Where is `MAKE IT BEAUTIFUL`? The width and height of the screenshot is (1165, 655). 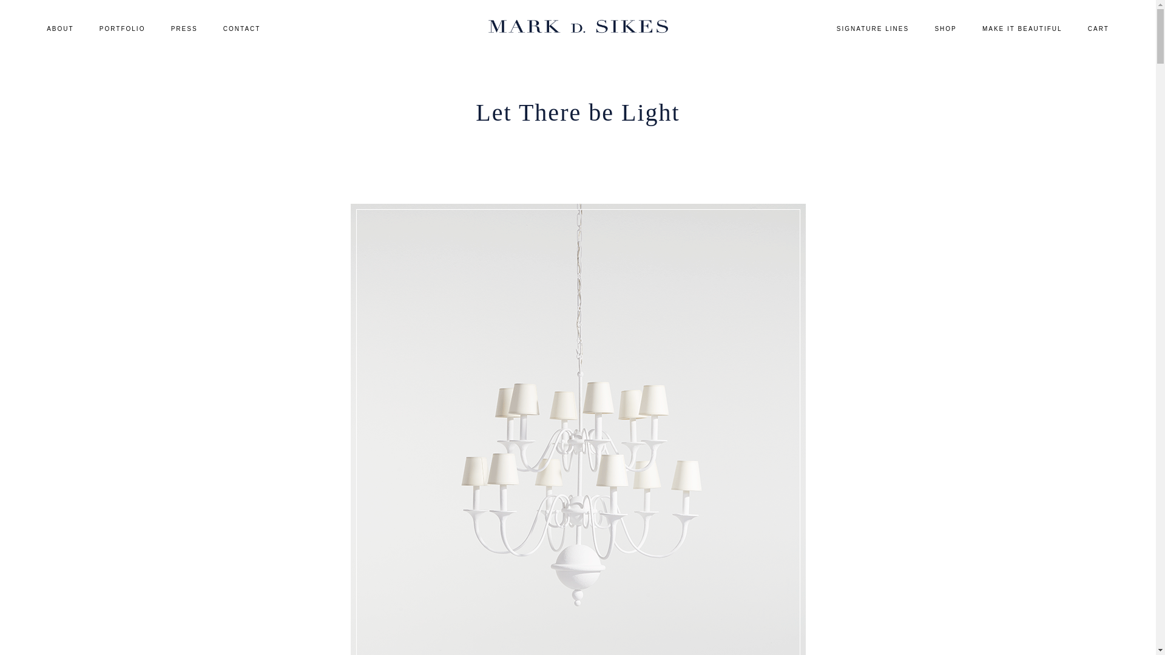
MAKE IT BEAUTIFUL is located at coordinates (1022, 29).